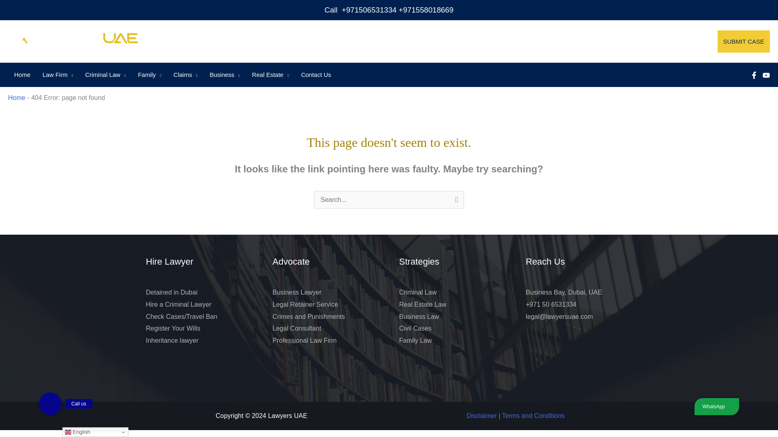  Describe the element at coordinates (149, 74) in the screenshot. I see `Family` at that location.